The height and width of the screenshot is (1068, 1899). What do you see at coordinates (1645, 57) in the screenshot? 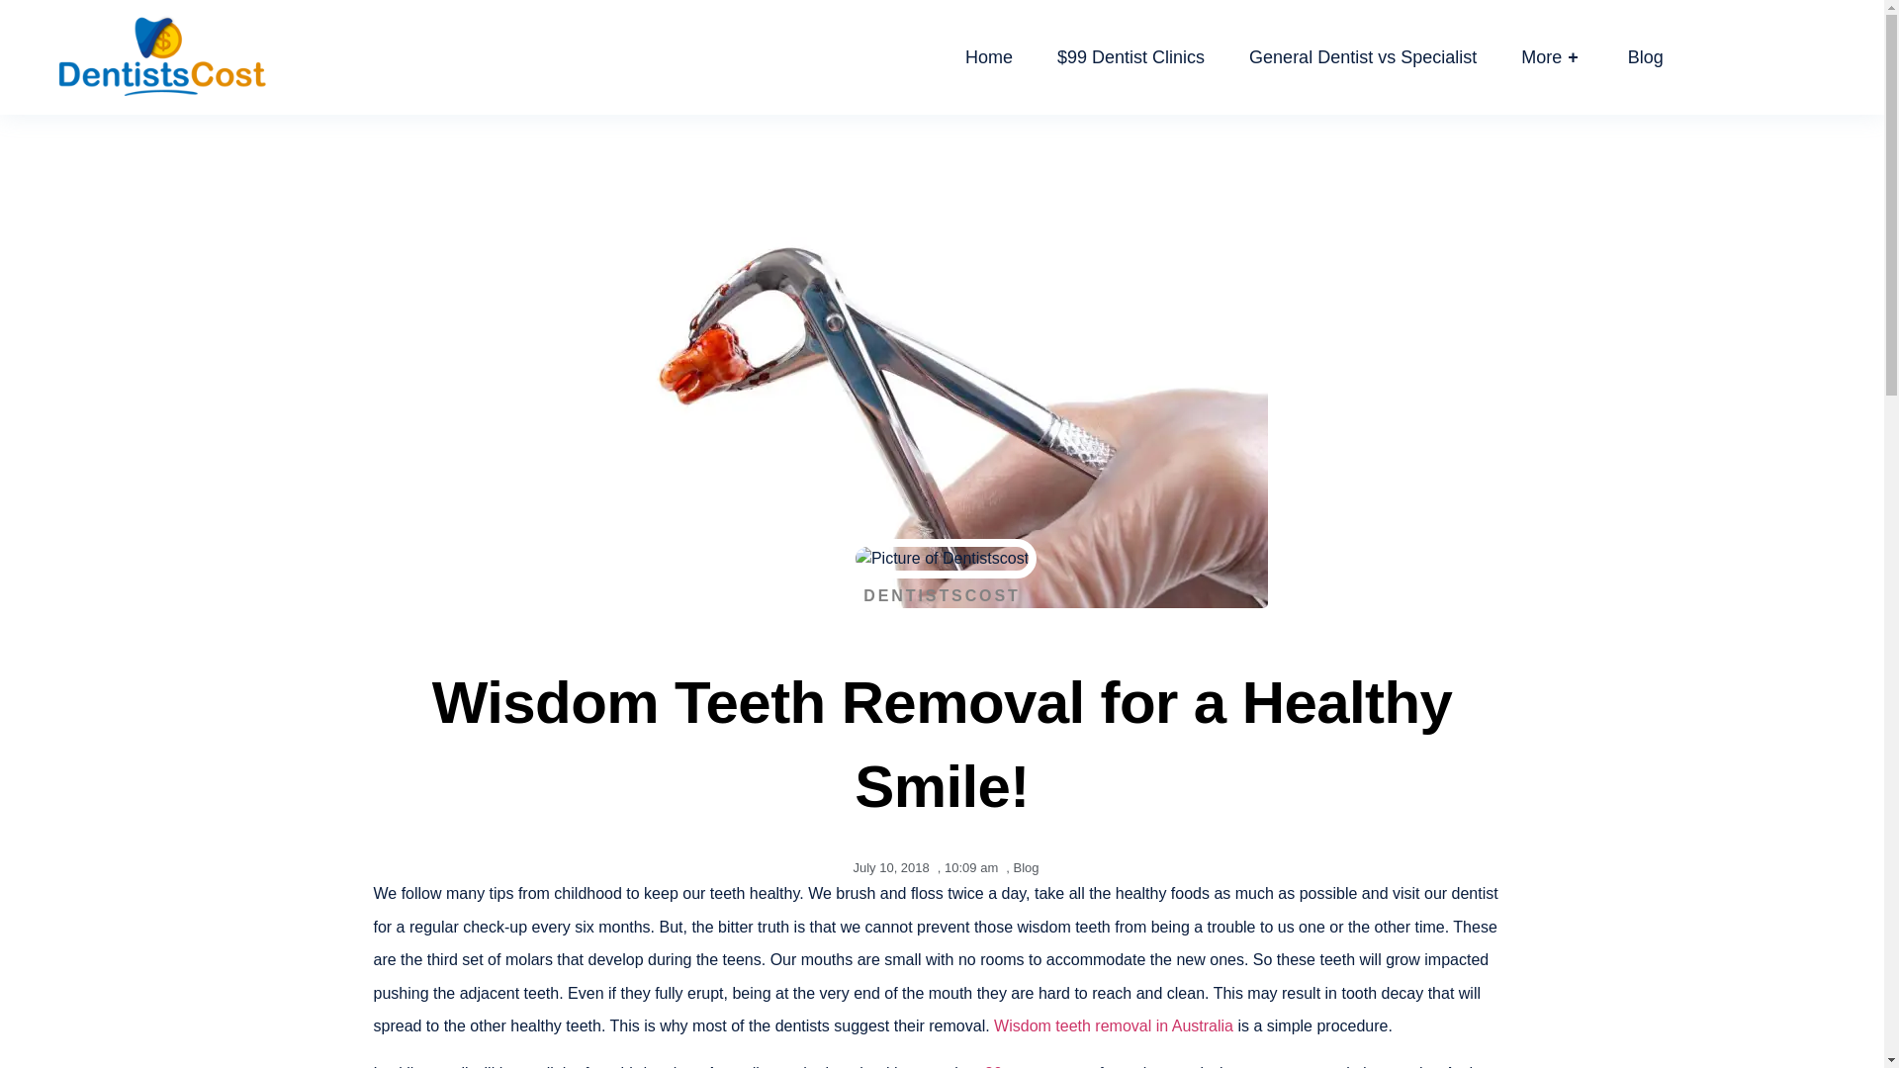
I see `Blog` at bounding box center [1645, 57].